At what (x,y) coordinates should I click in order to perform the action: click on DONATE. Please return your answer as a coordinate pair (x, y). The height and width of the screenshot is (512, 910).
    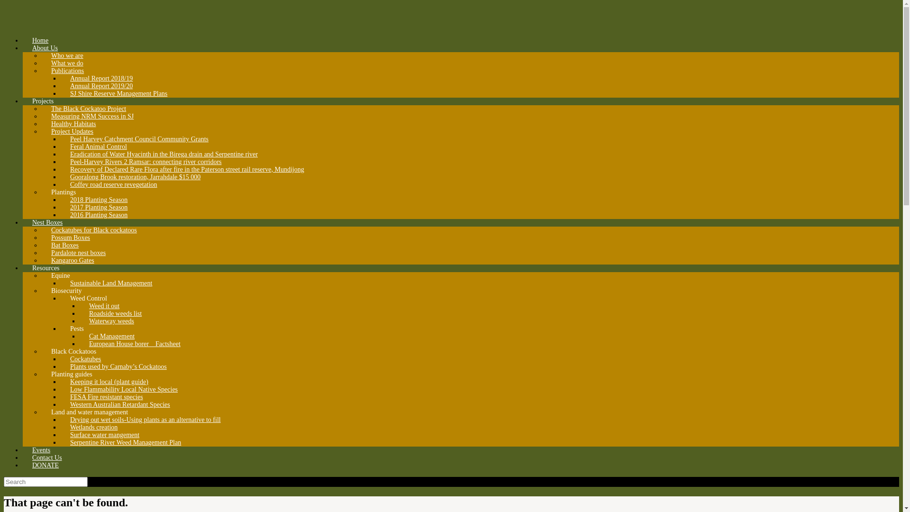
    Looking at the image, I should click on (45, 466).